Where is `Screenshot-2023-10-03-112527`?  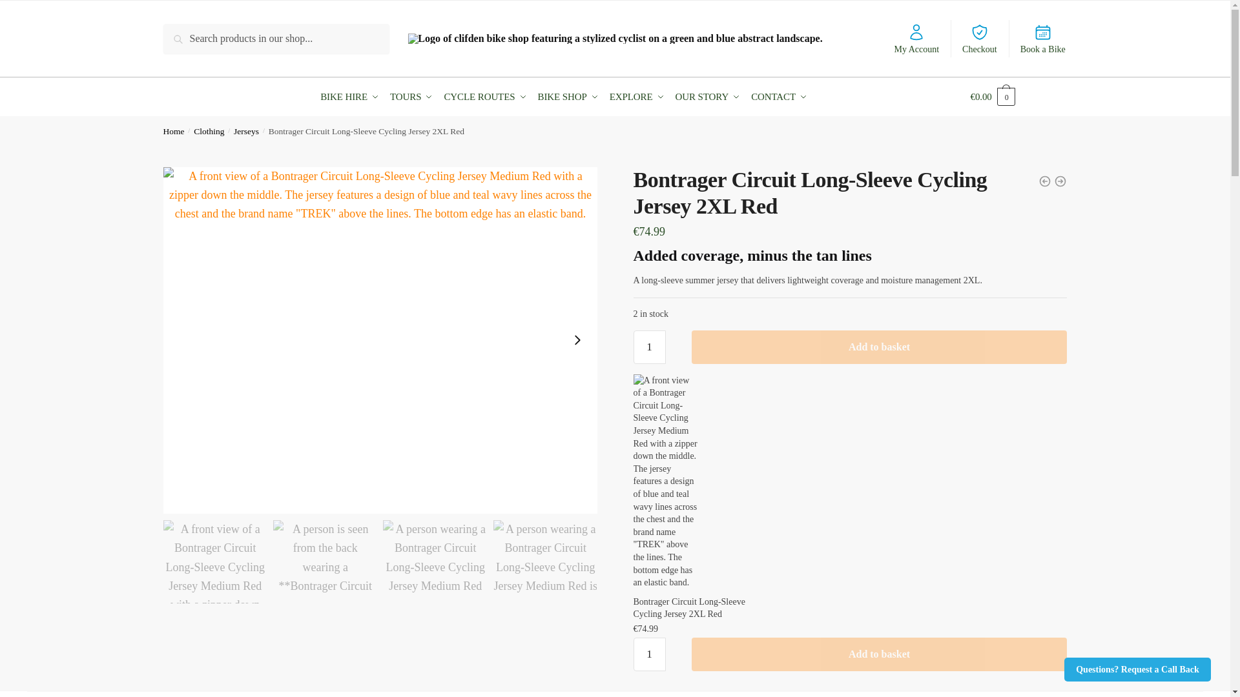
Screenshot-2023-10-03-112527 is located at coordinates (214, 561).